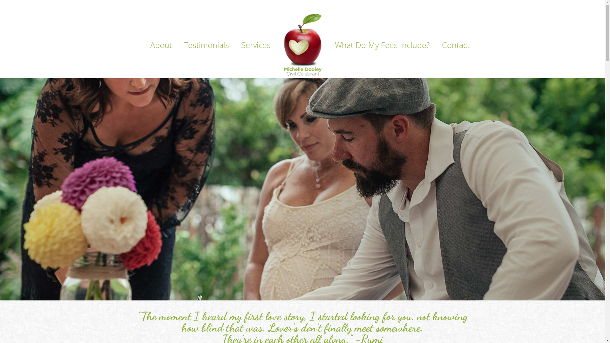  What do you see at coordinates (207, 45) in the screenshot?
I see `Testimonials` at bounding box center [207, 45].